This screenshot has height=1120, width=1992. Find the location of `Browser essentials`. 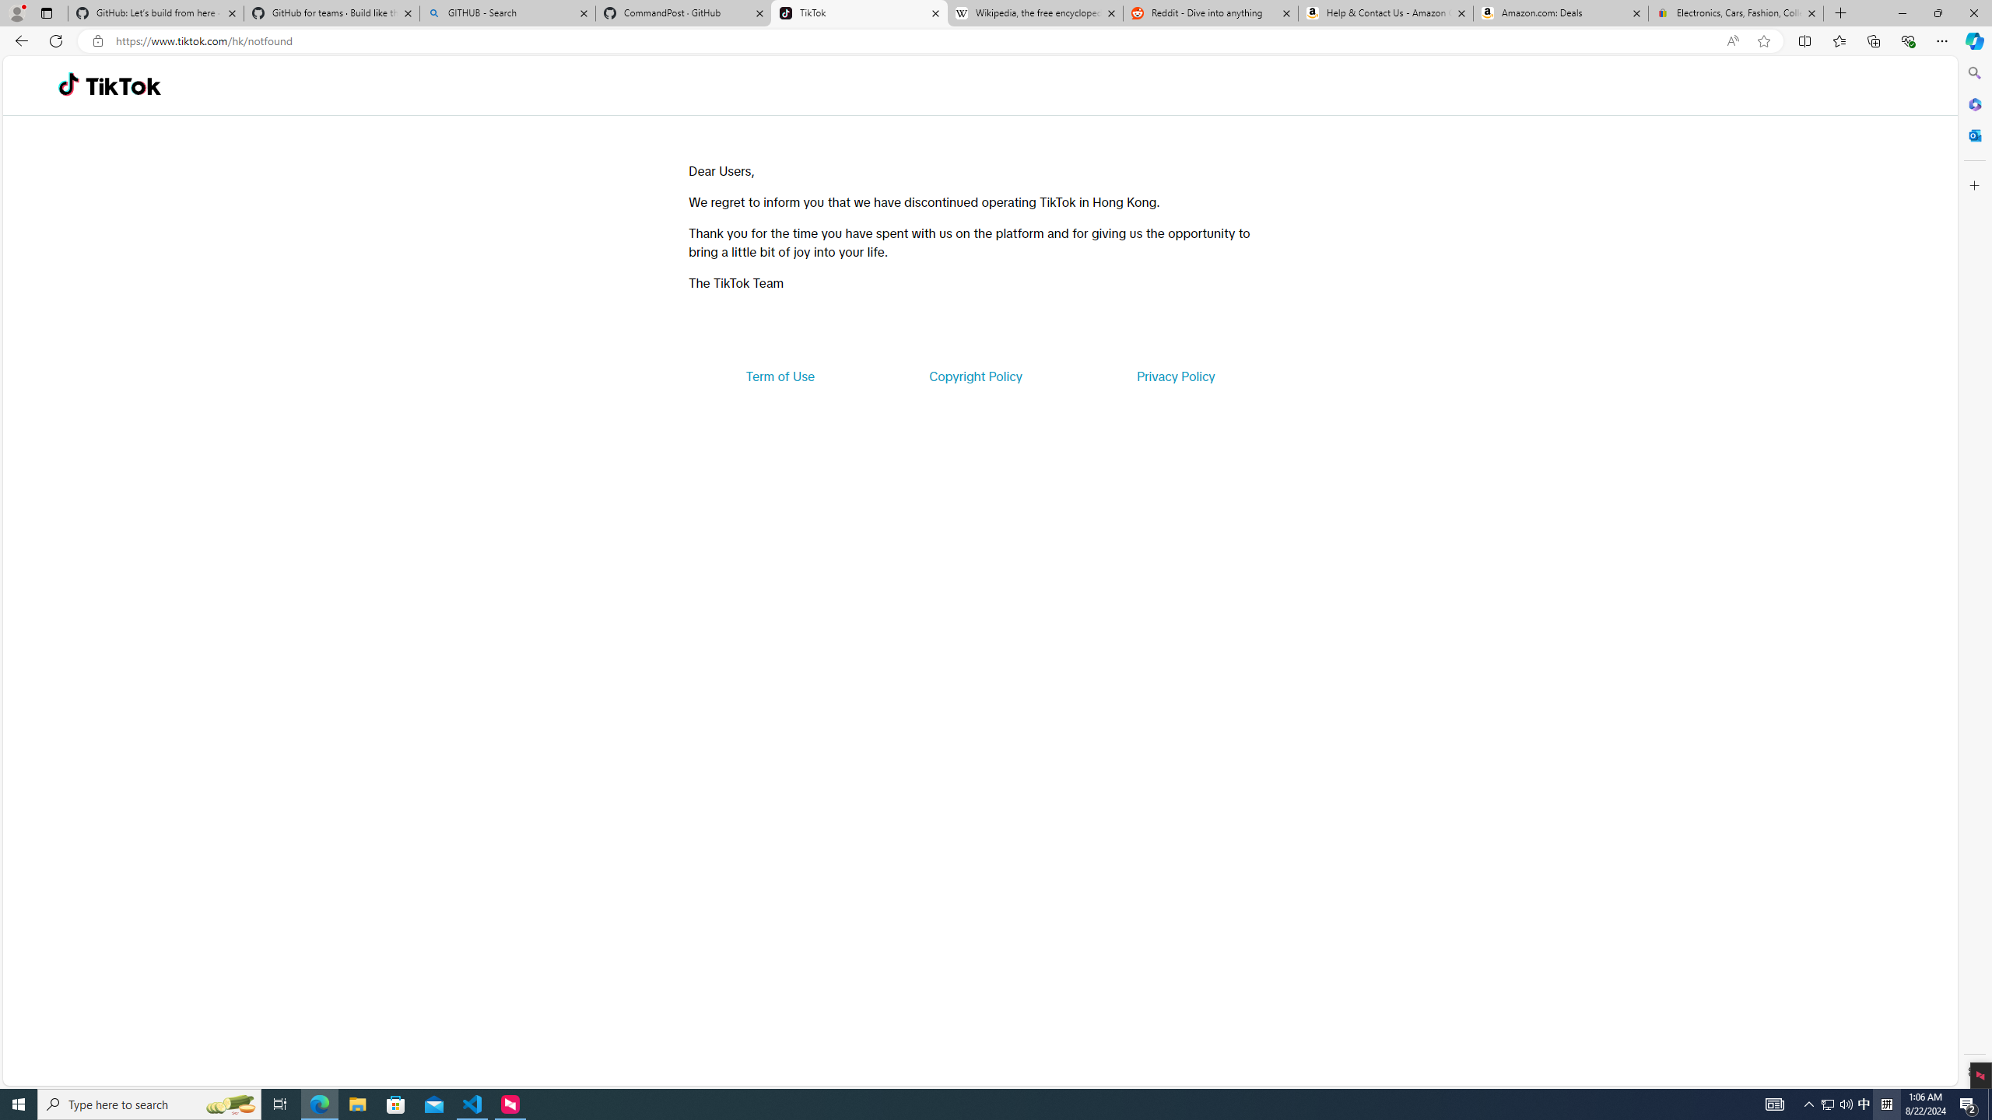

Browser essentials is located at coordinates (1908, 40).